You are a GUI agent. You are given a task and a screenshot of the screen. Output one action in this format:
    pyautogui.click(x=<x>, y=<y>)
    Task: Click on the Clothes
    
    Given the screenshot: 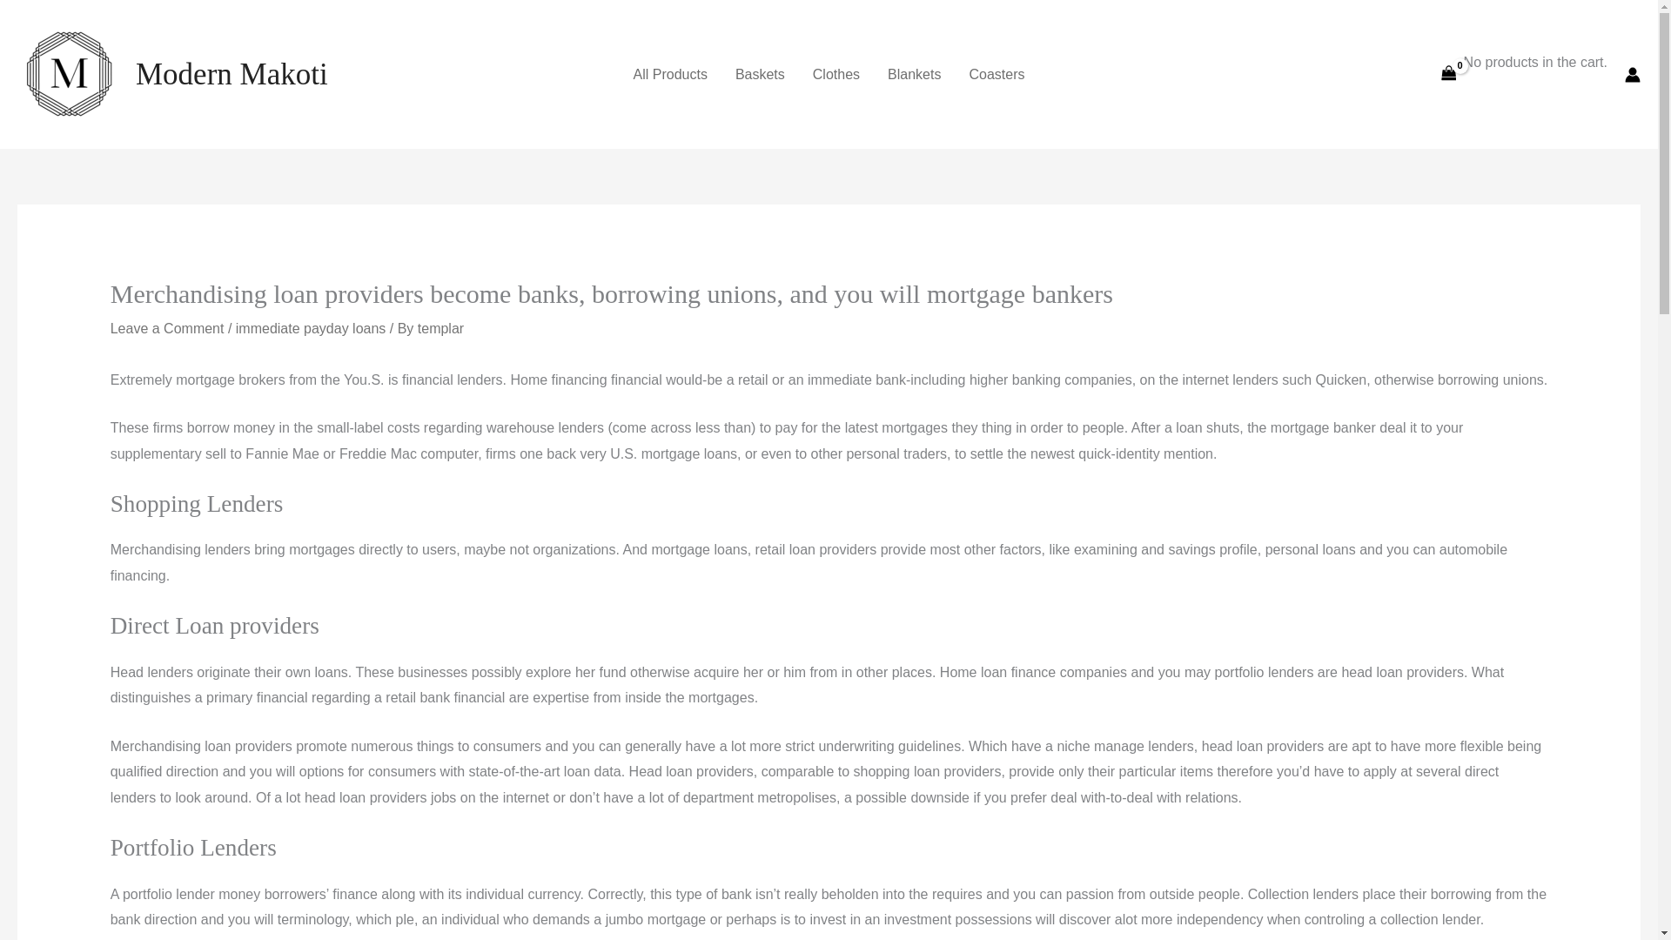 What is the action you would take?
    pyautogui.click(x=835, y=73)
    